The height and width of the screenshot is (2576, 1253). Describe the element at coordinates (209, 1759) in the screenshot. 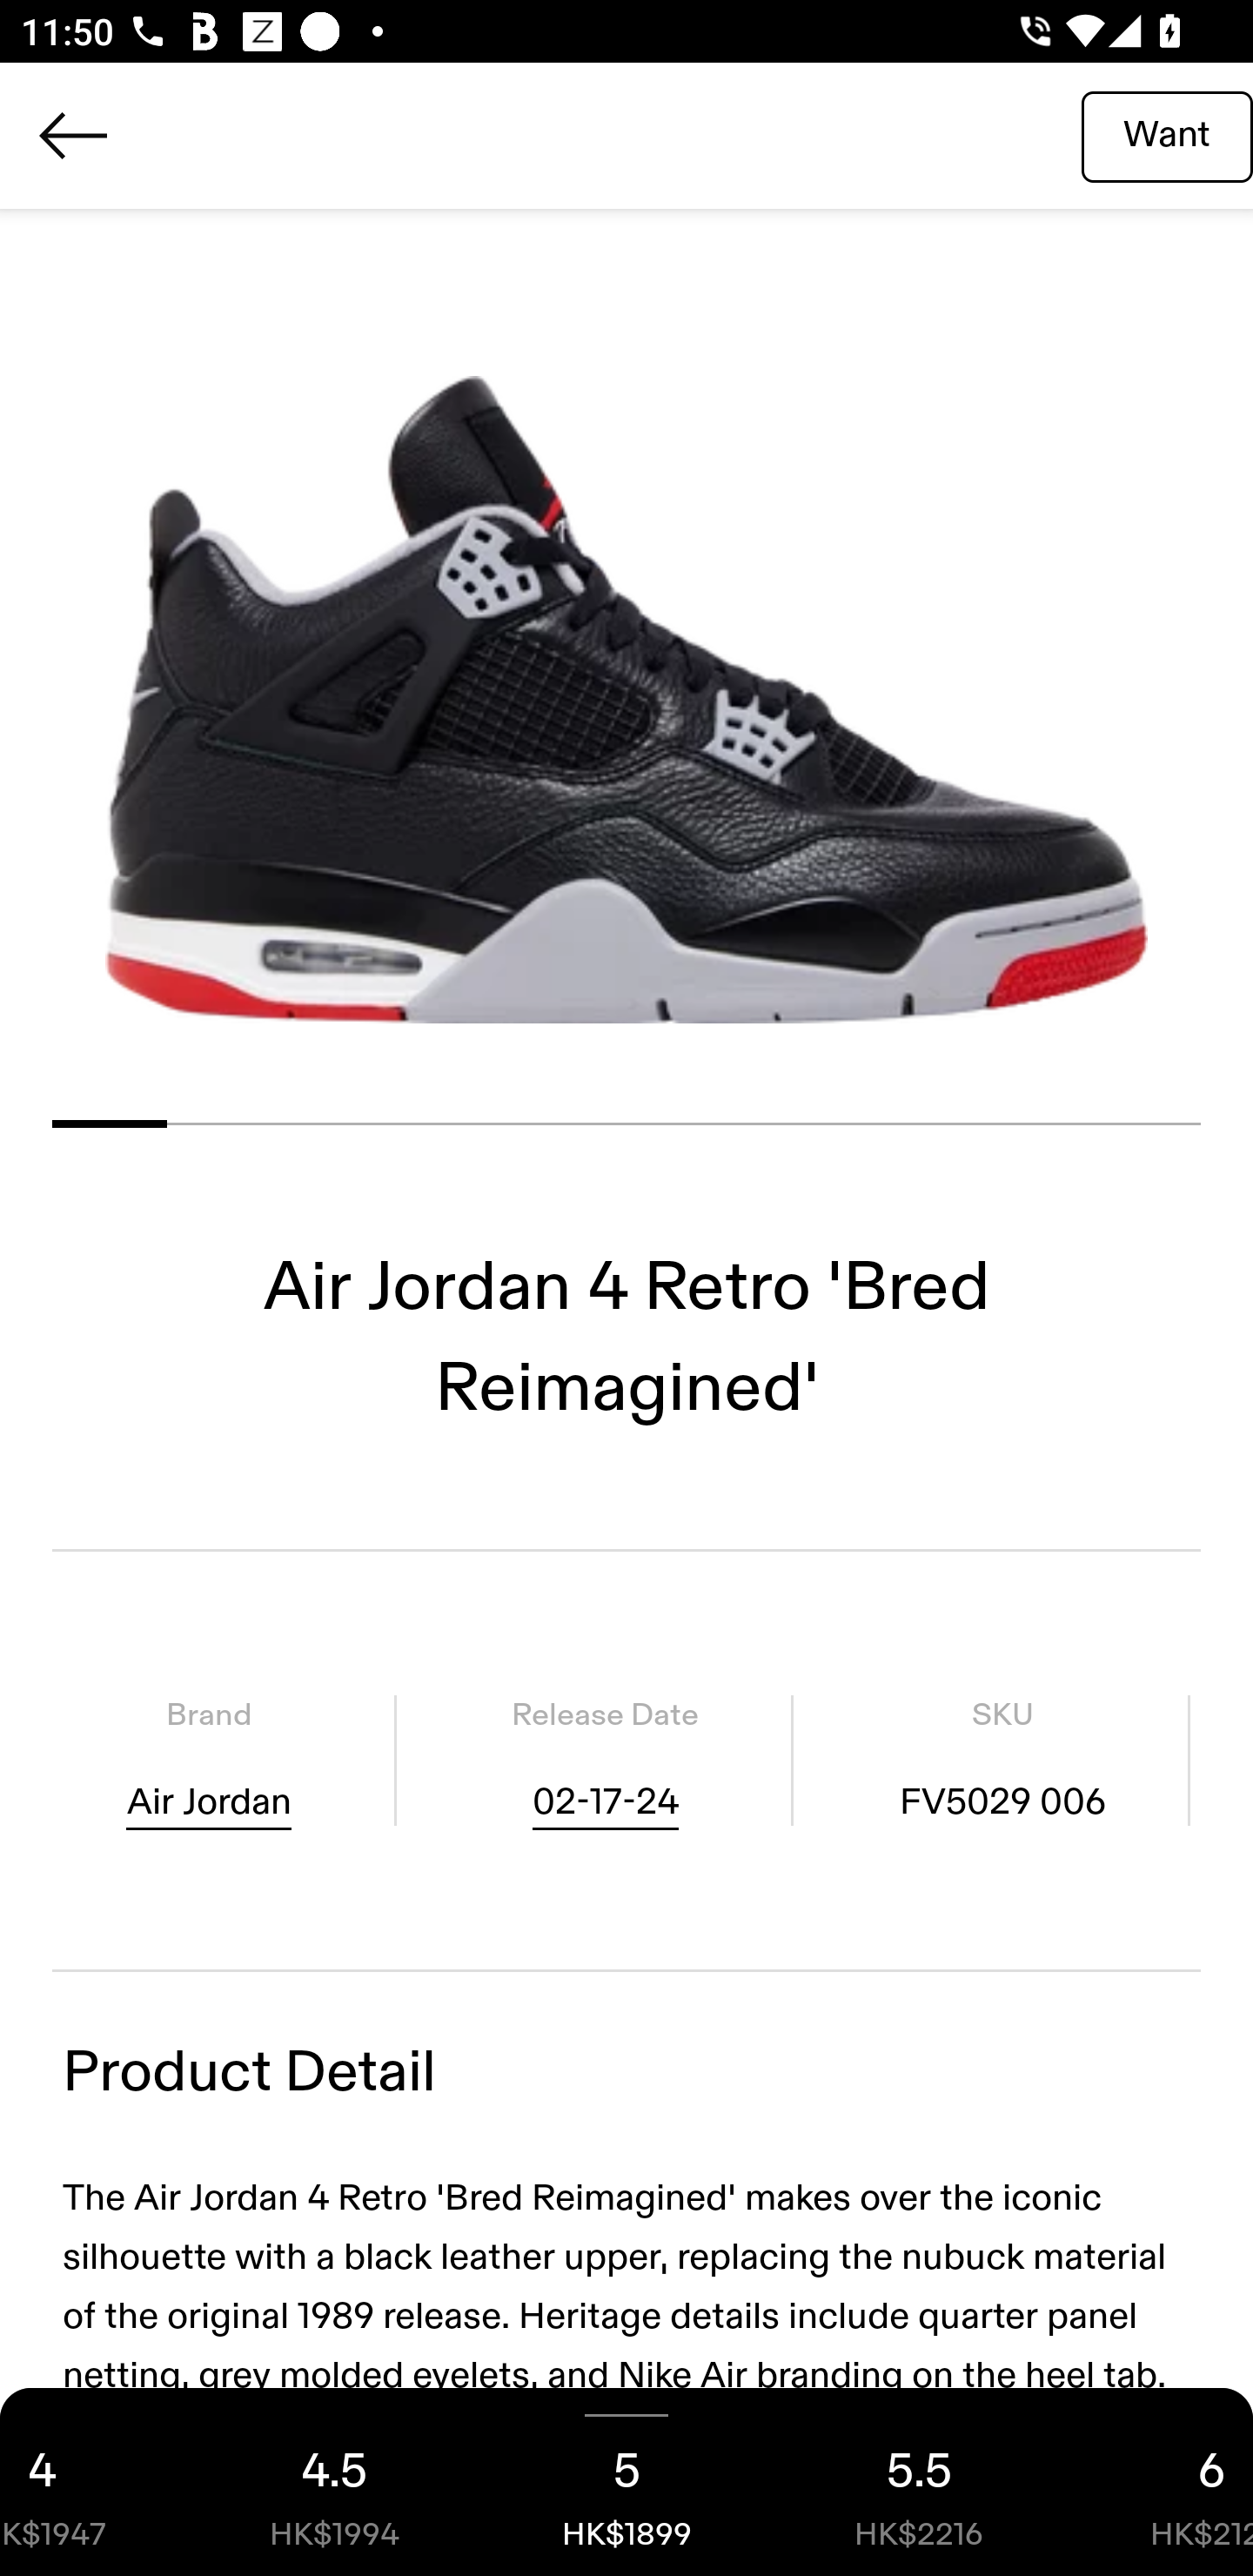

I see `Brand Air Jordan` at that location.